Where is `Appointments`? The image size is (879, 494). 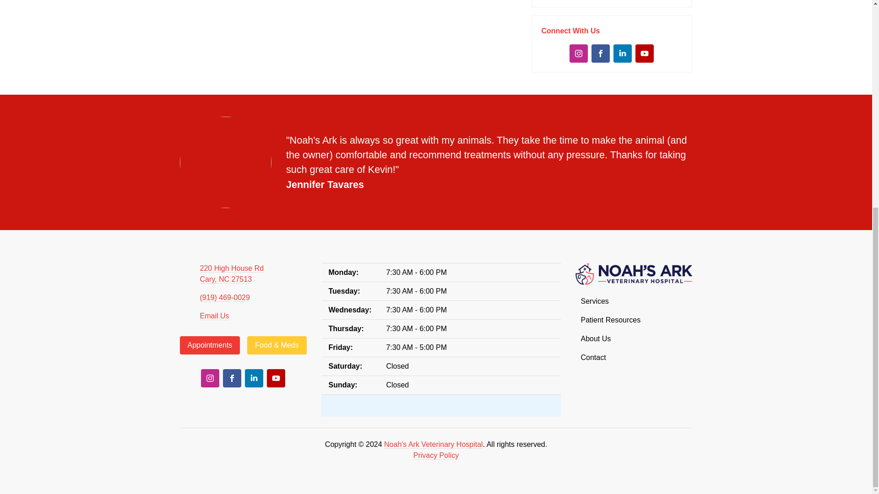 Appointments is located at coordinates (210, 345).